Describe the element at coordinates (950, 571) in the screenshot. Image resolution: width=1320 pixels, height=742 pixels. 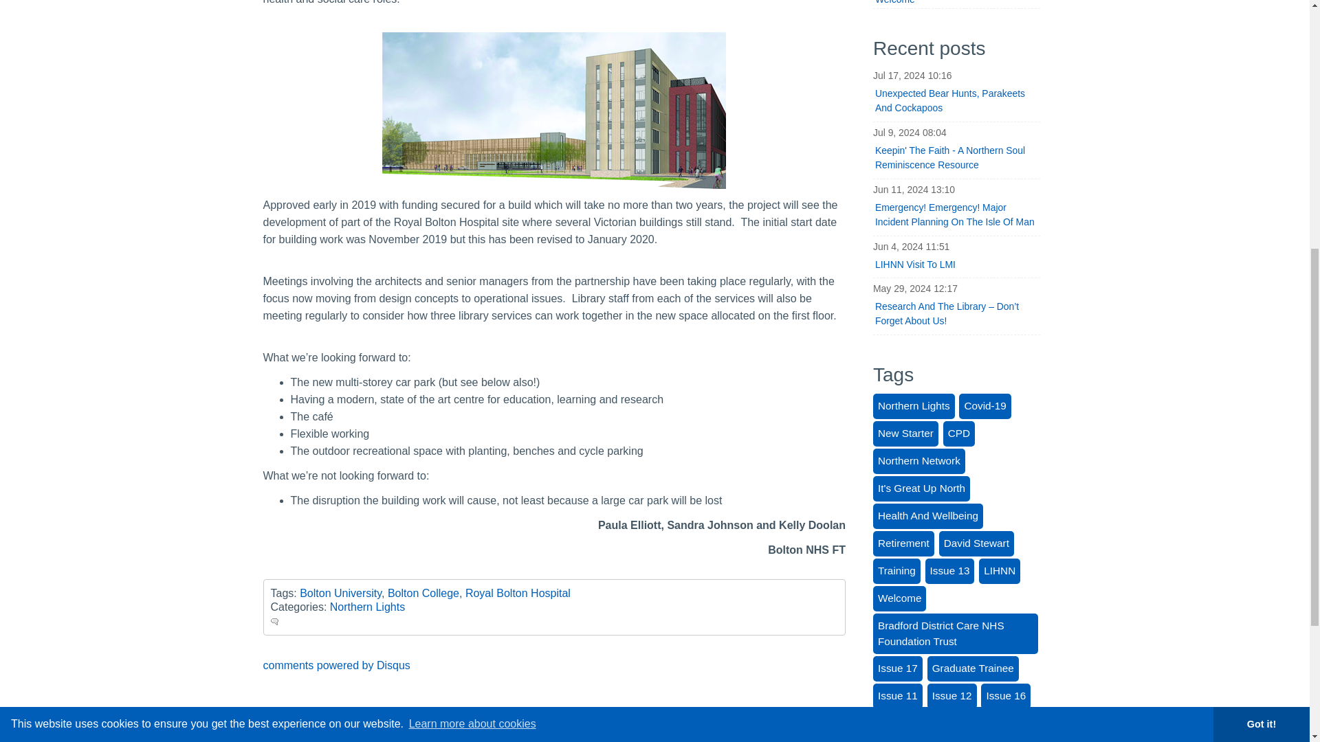
I see `Issue 13` at that location.